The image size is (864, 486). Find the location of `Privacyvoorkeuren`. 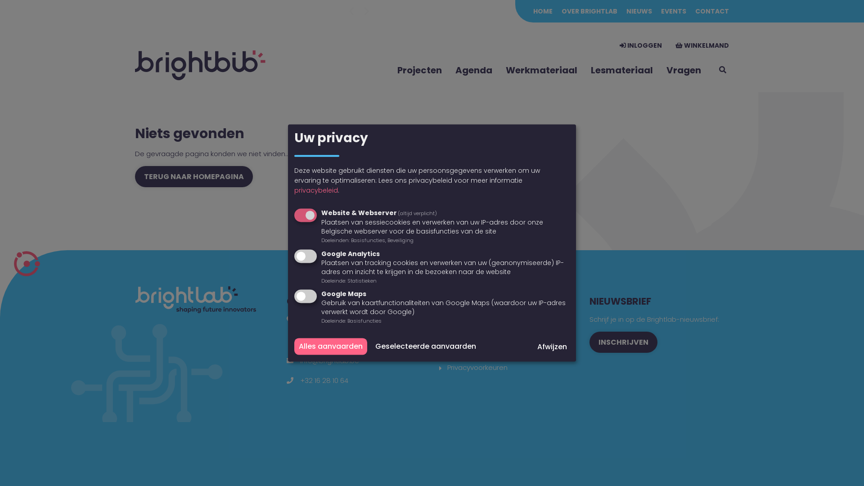

Privacyvoorkeuren is located at coordinates (477, 367).